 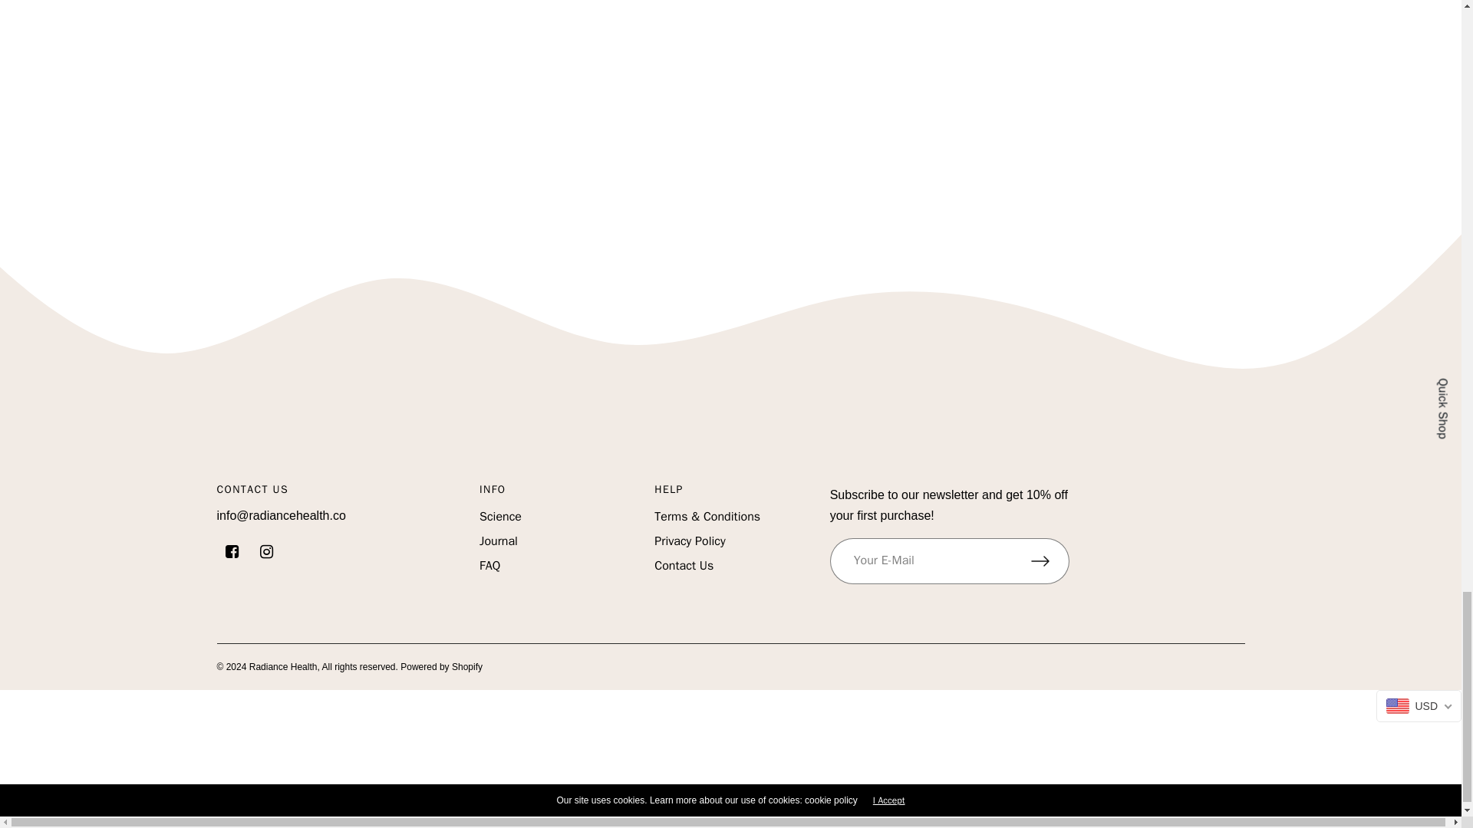 I want to click on Privacy Policy, so click(x=689, y=541).